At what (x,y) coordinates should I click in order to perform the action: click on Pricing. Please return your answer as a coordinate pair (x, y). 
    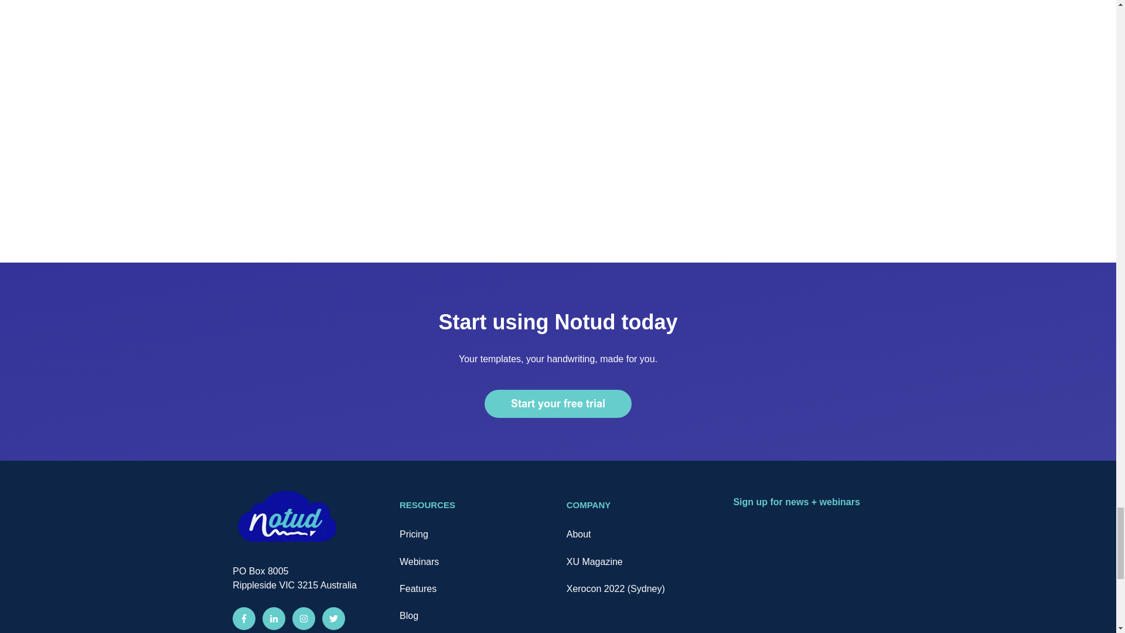
    Looking at the image, I should click on (414, 534).